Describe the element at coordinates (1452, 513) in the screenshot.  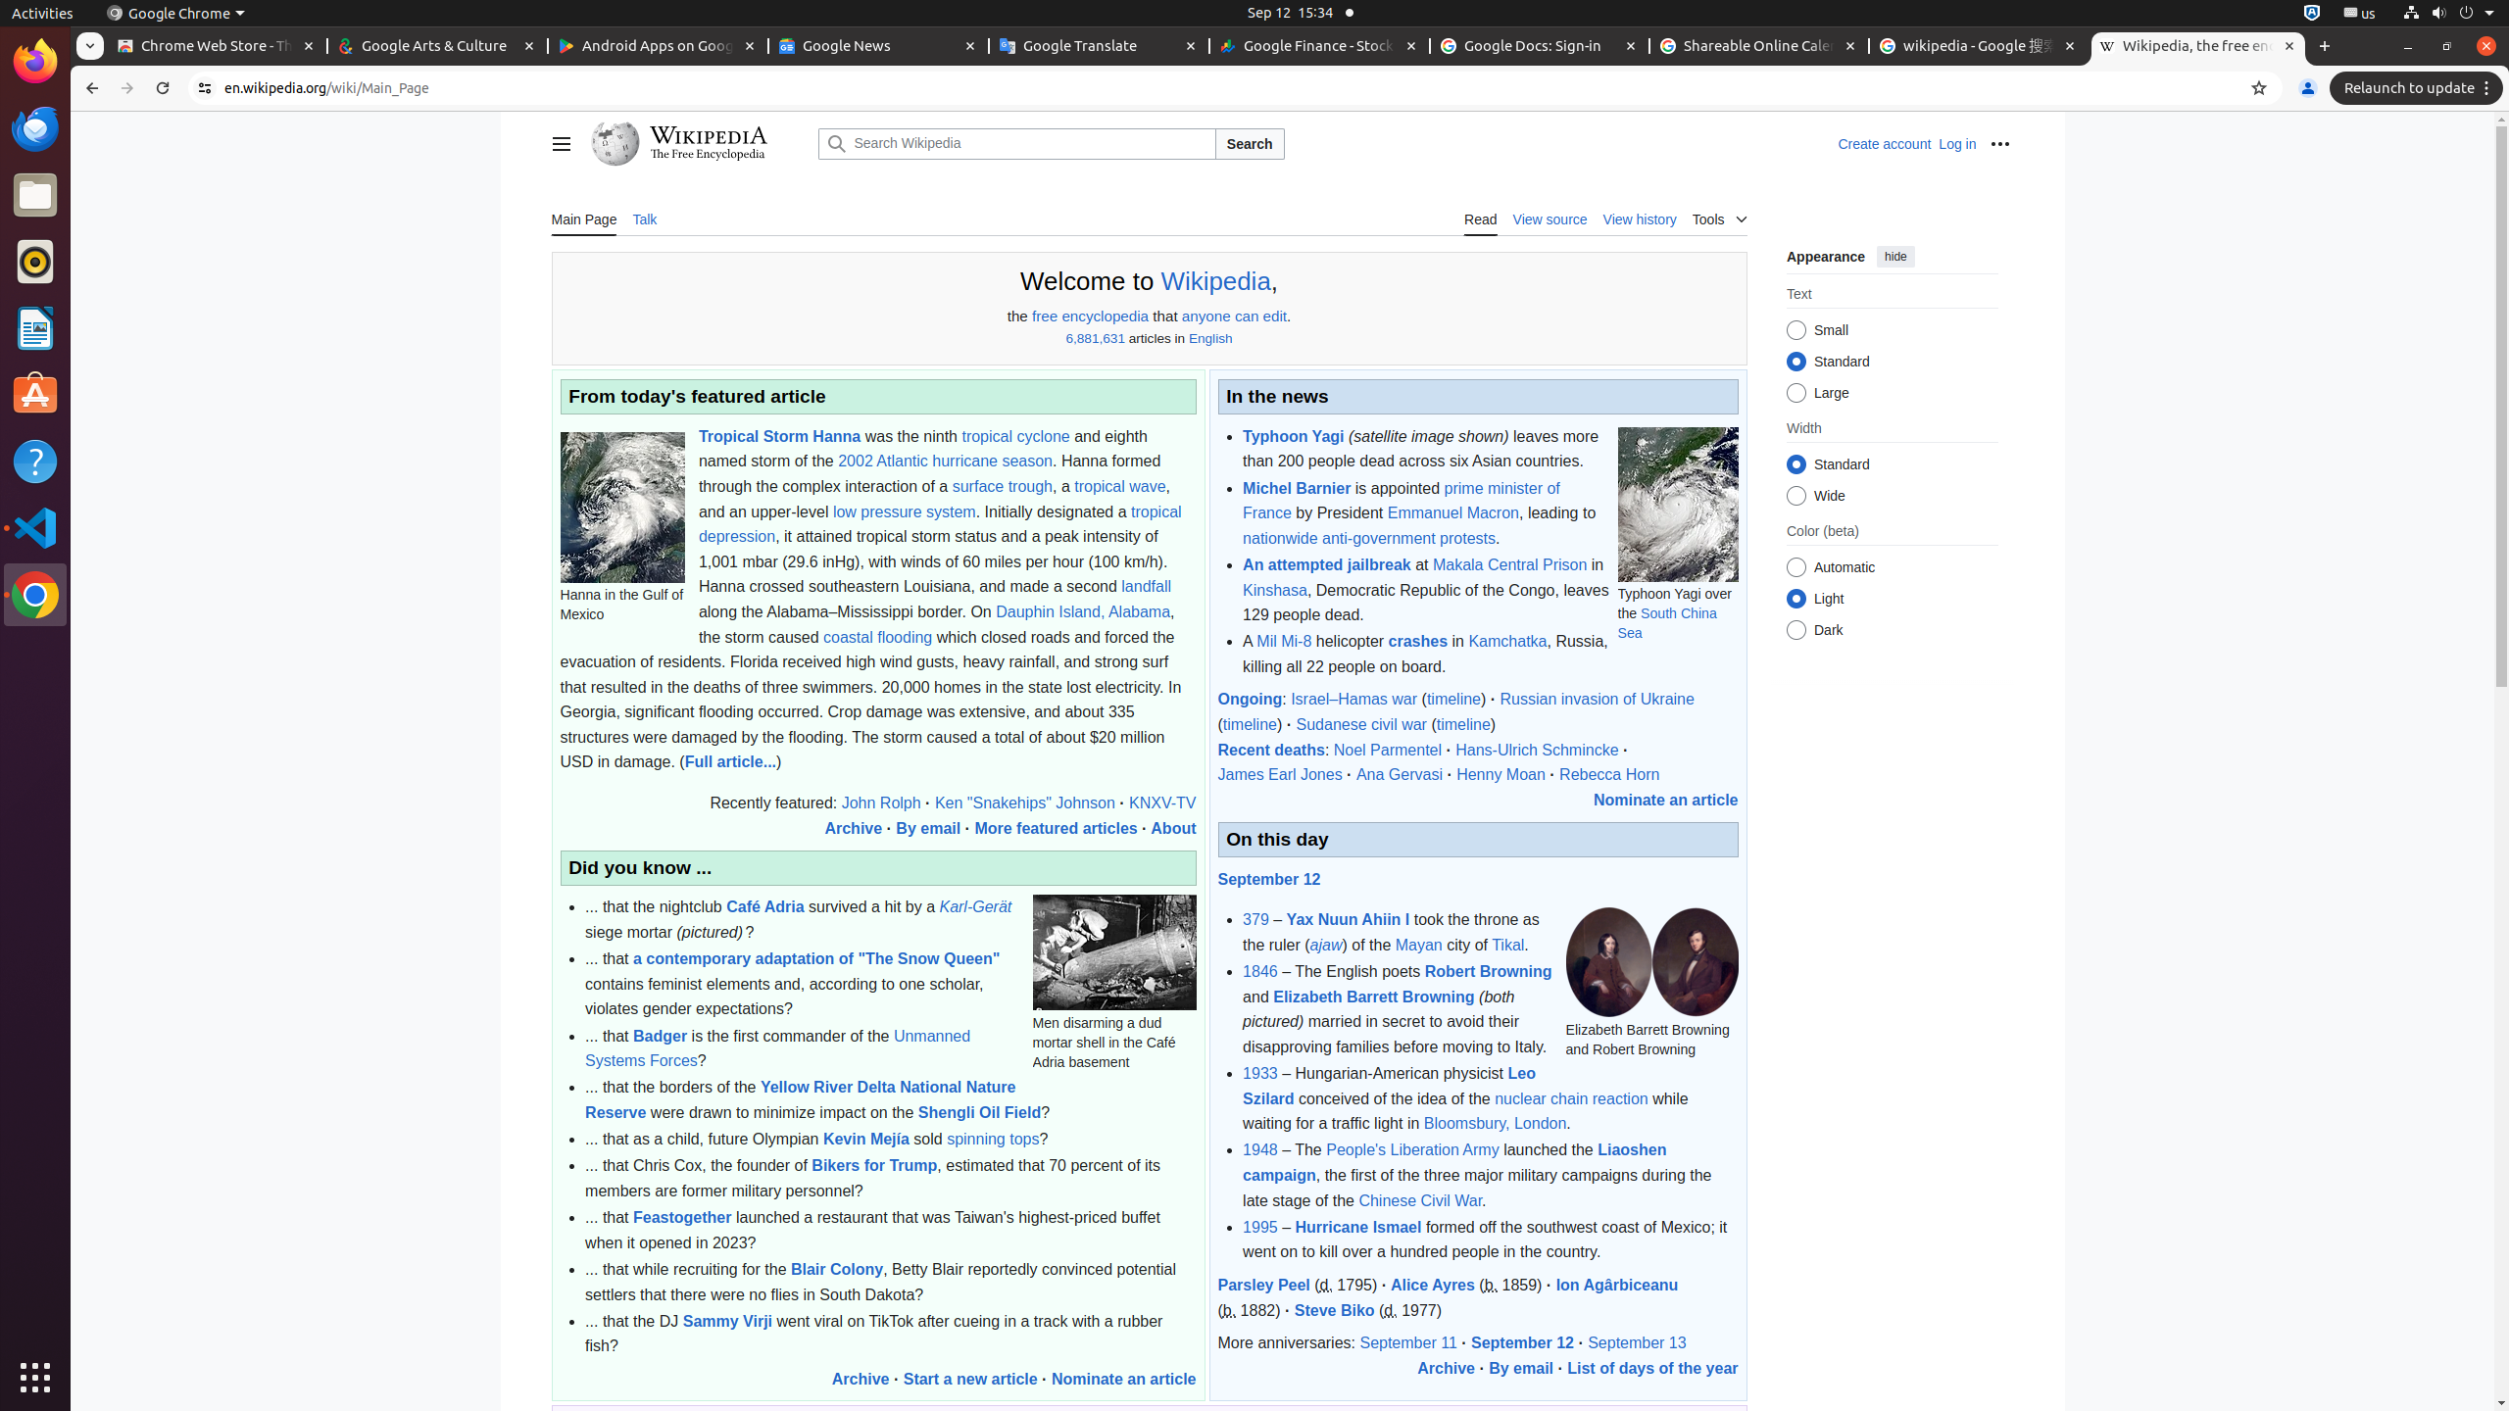
I see `Emmanuel Macron` at that location.